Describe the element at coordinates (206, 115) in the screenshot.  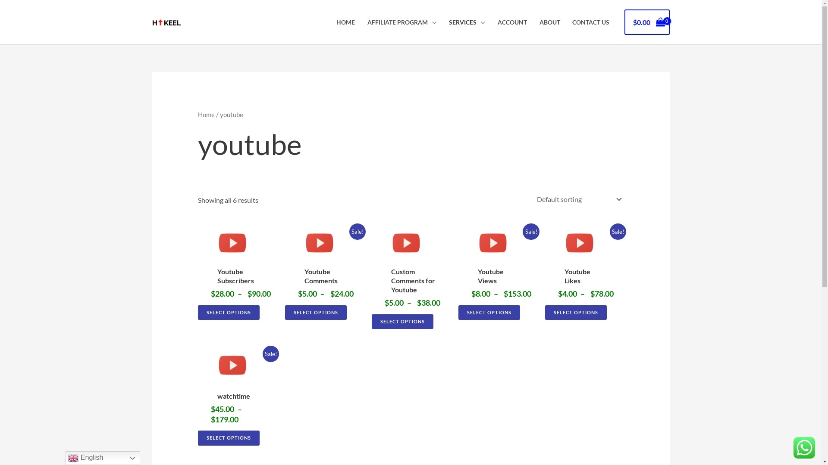
I see `Home` at that location.